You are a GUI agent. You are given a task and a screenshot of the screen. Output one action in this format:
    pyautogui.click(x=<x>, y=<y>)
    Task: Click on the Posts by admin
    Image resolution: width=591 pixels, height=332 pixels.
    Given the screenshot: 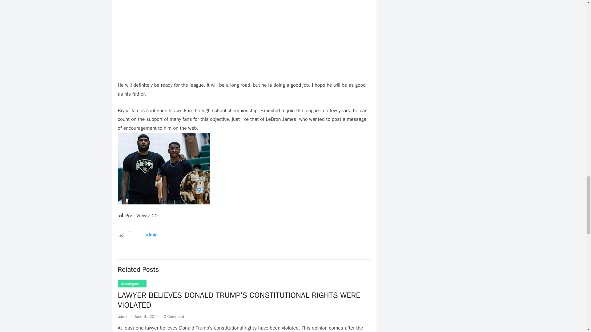 What is the action you would take?
    pyautogui.click(x=123, y=316)
    